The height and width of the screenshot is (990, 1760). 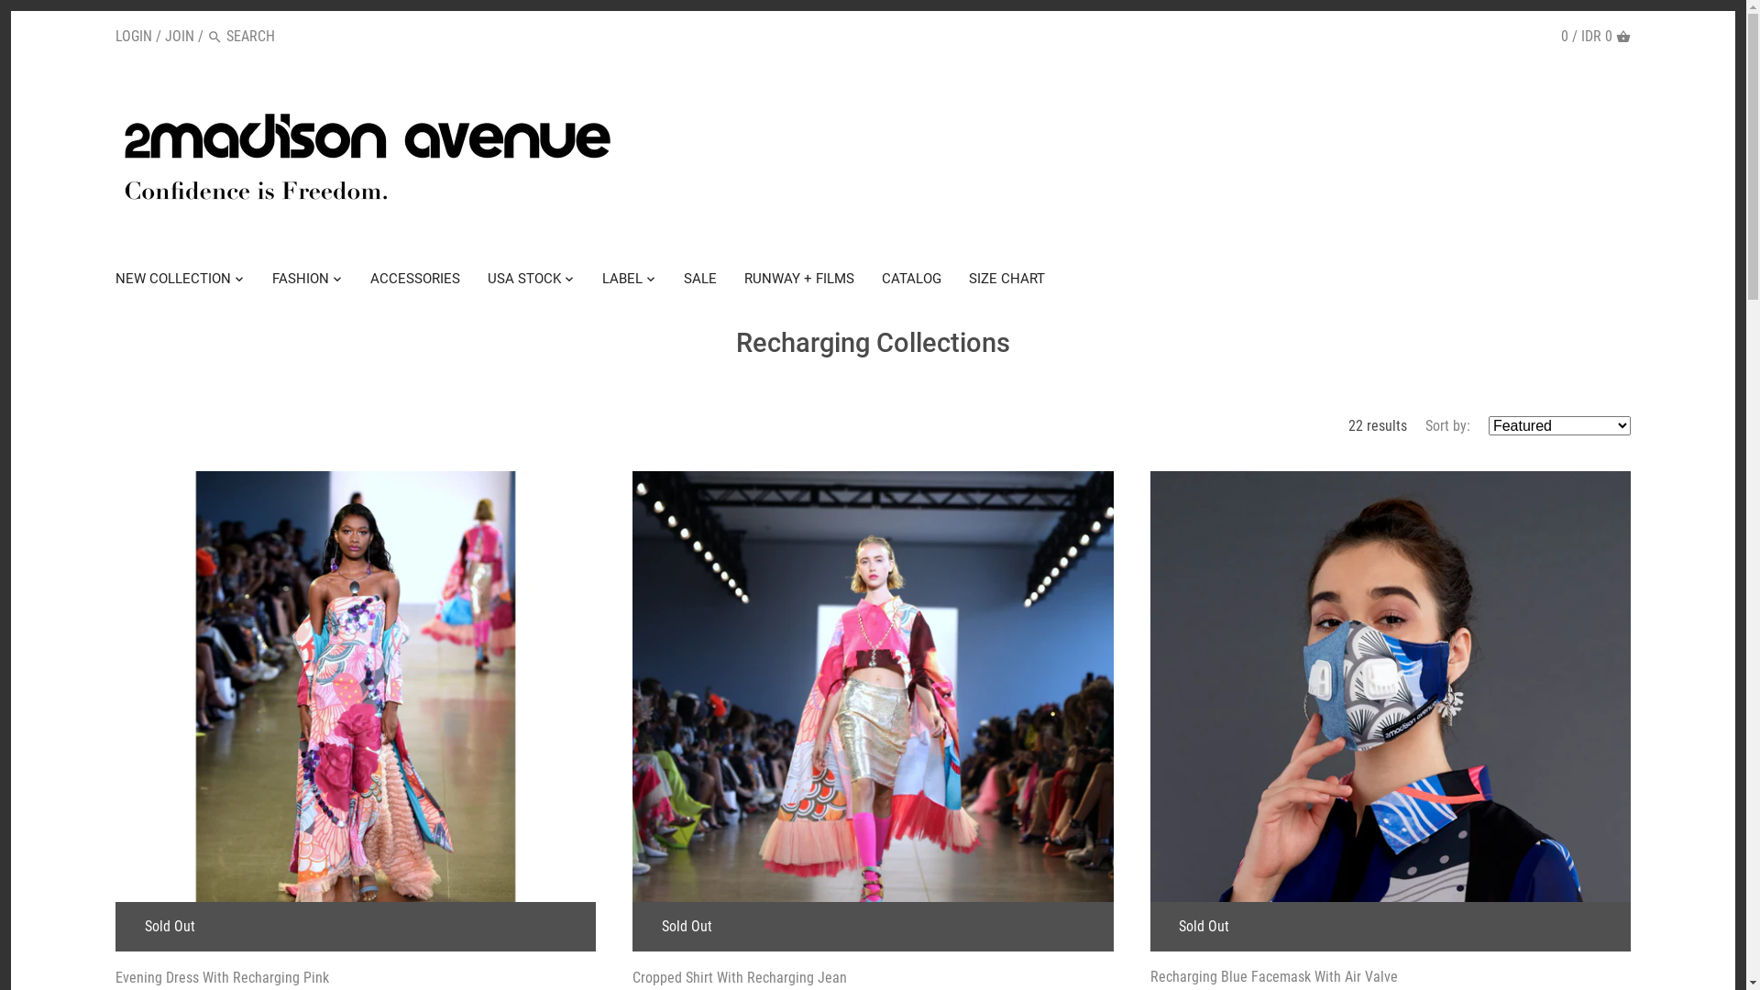 I want to click on 0 / IDR 0 CART, so click(x=1596, y=37).